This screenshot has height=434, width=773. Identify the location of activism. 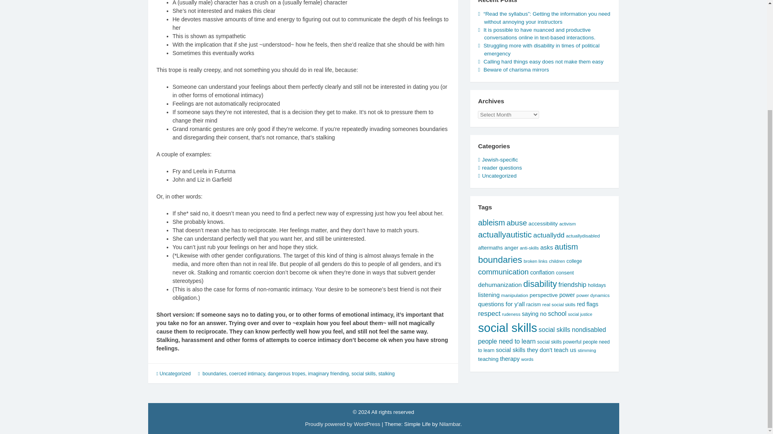
(567, 223).